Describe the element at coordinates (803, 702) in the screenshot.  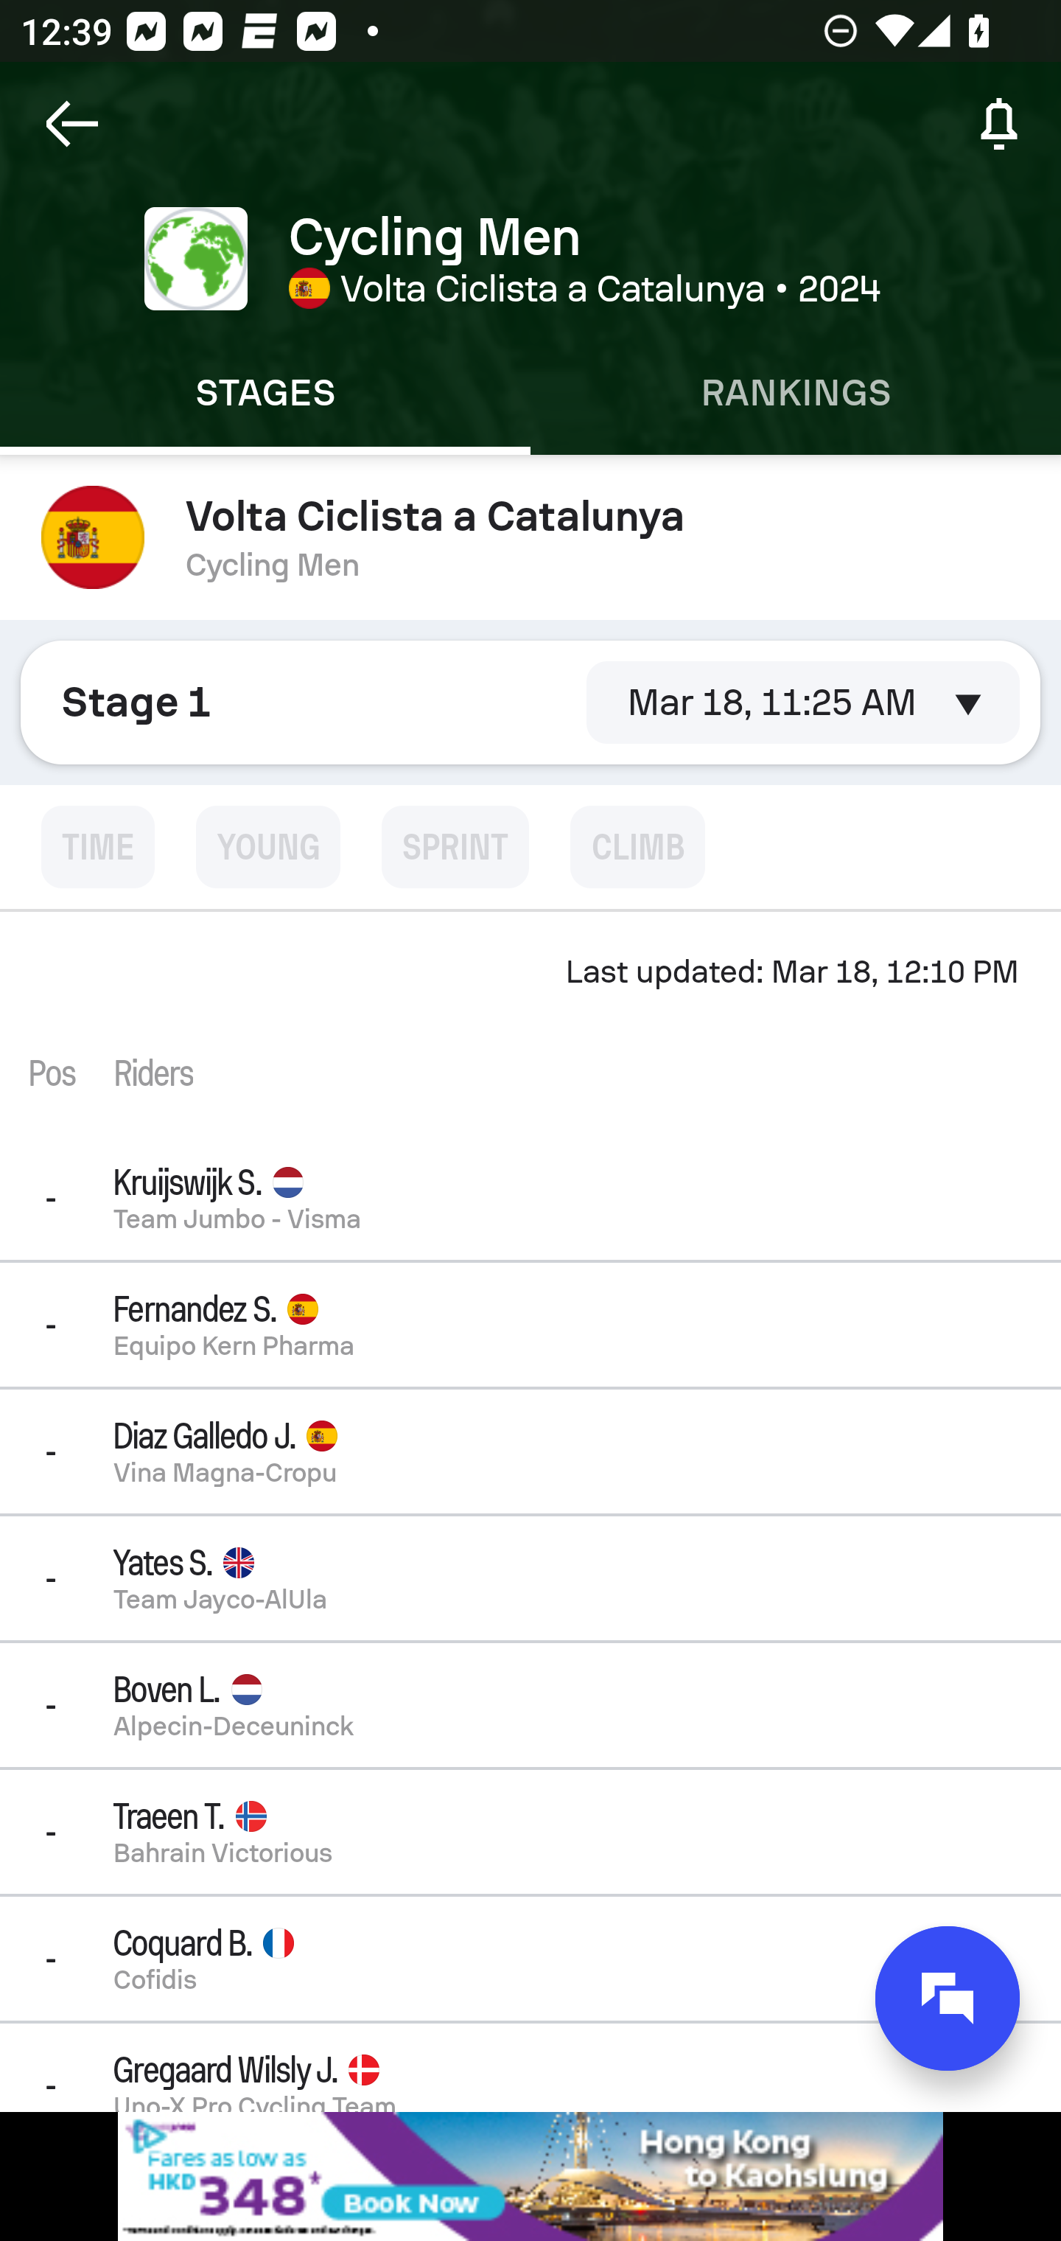
I see `Mar 18, 11:25 AM` at that location.